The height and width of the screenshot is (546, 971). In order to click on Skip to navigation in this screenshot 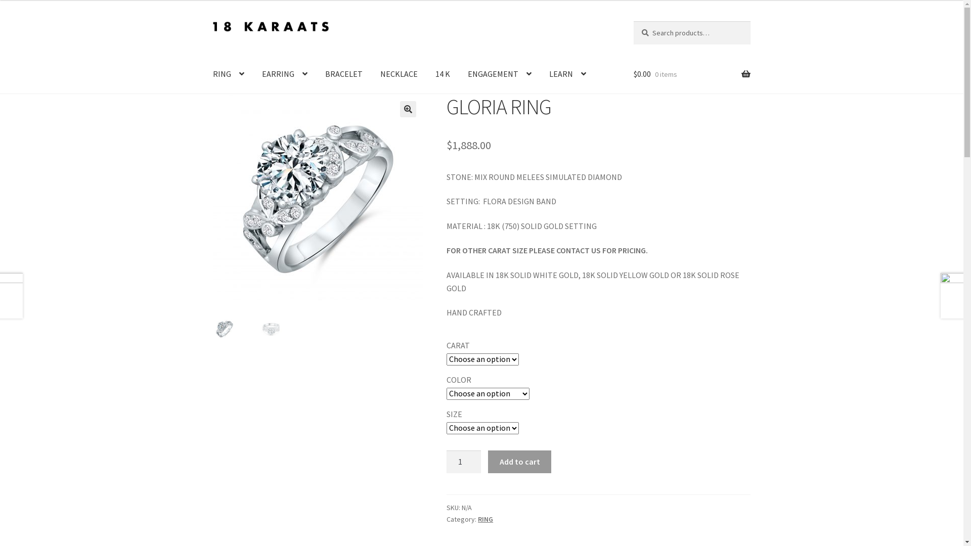, I will do `click(212, 21)`.